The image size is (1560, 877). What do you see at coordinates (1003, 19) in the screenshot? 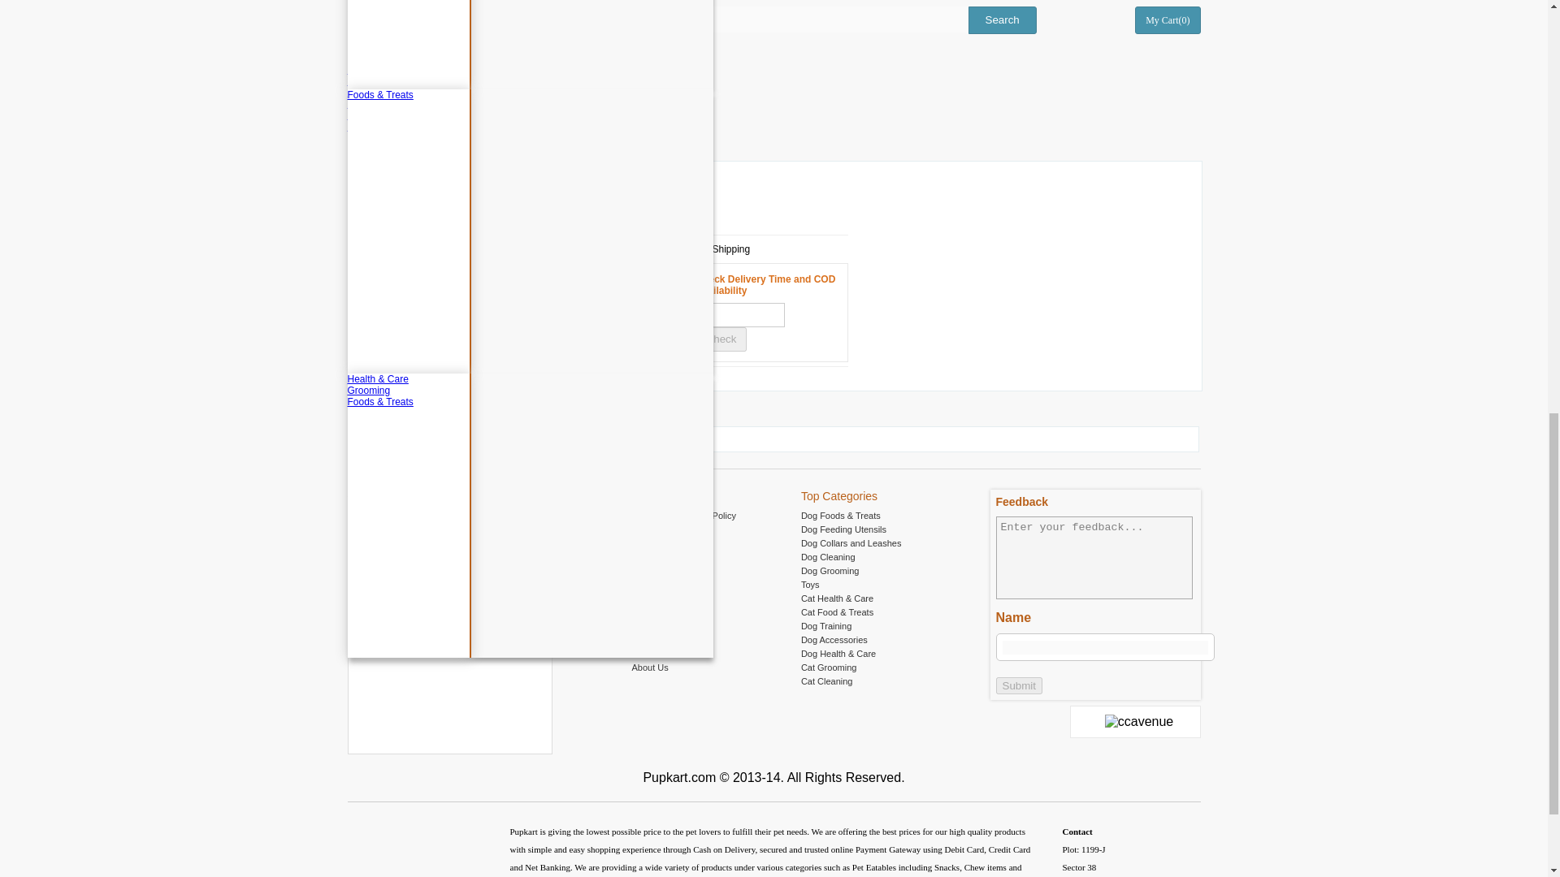
I see `Search` at bounding box center [1003, 19].